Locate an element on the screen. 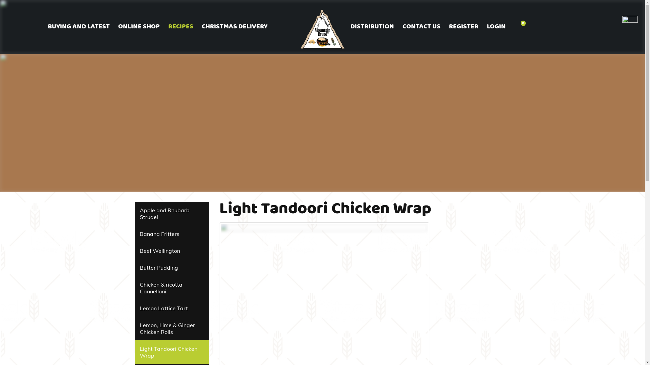  REGISTER is located at coordinates (463, 27).